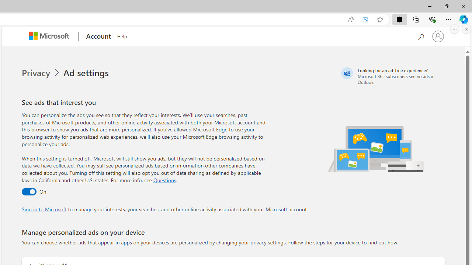 This screenshot has width=472, height=265. Describe the element at coordinates (365, 20) in the screenshot. I see `Enhance video` at that location.